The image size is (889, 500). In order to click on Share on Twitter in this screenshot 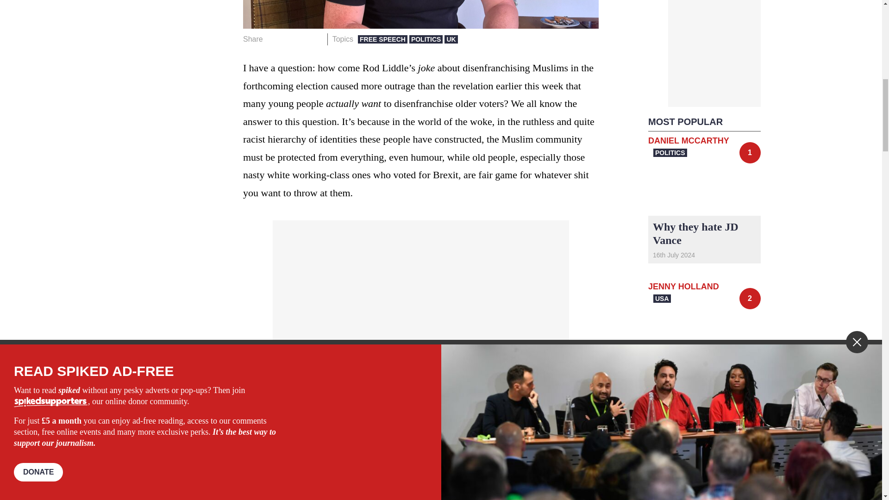, I will do `click(288, 39)`.